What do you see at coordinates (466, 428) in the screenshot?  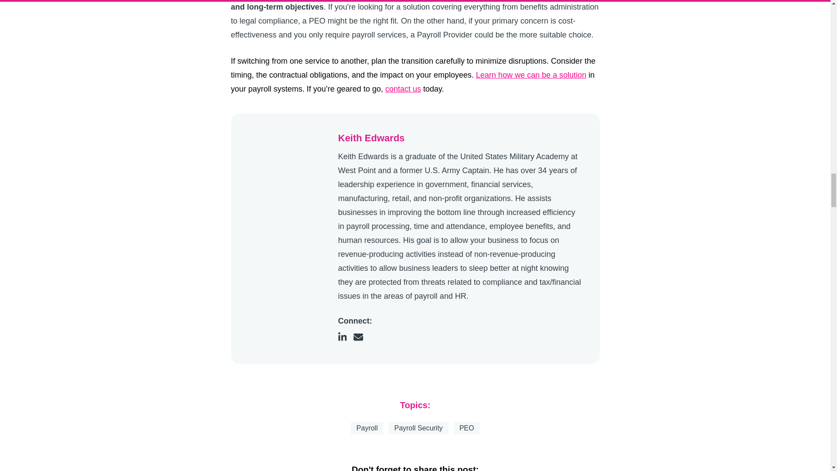 I see `PEO` at bounding box center [466, 428].